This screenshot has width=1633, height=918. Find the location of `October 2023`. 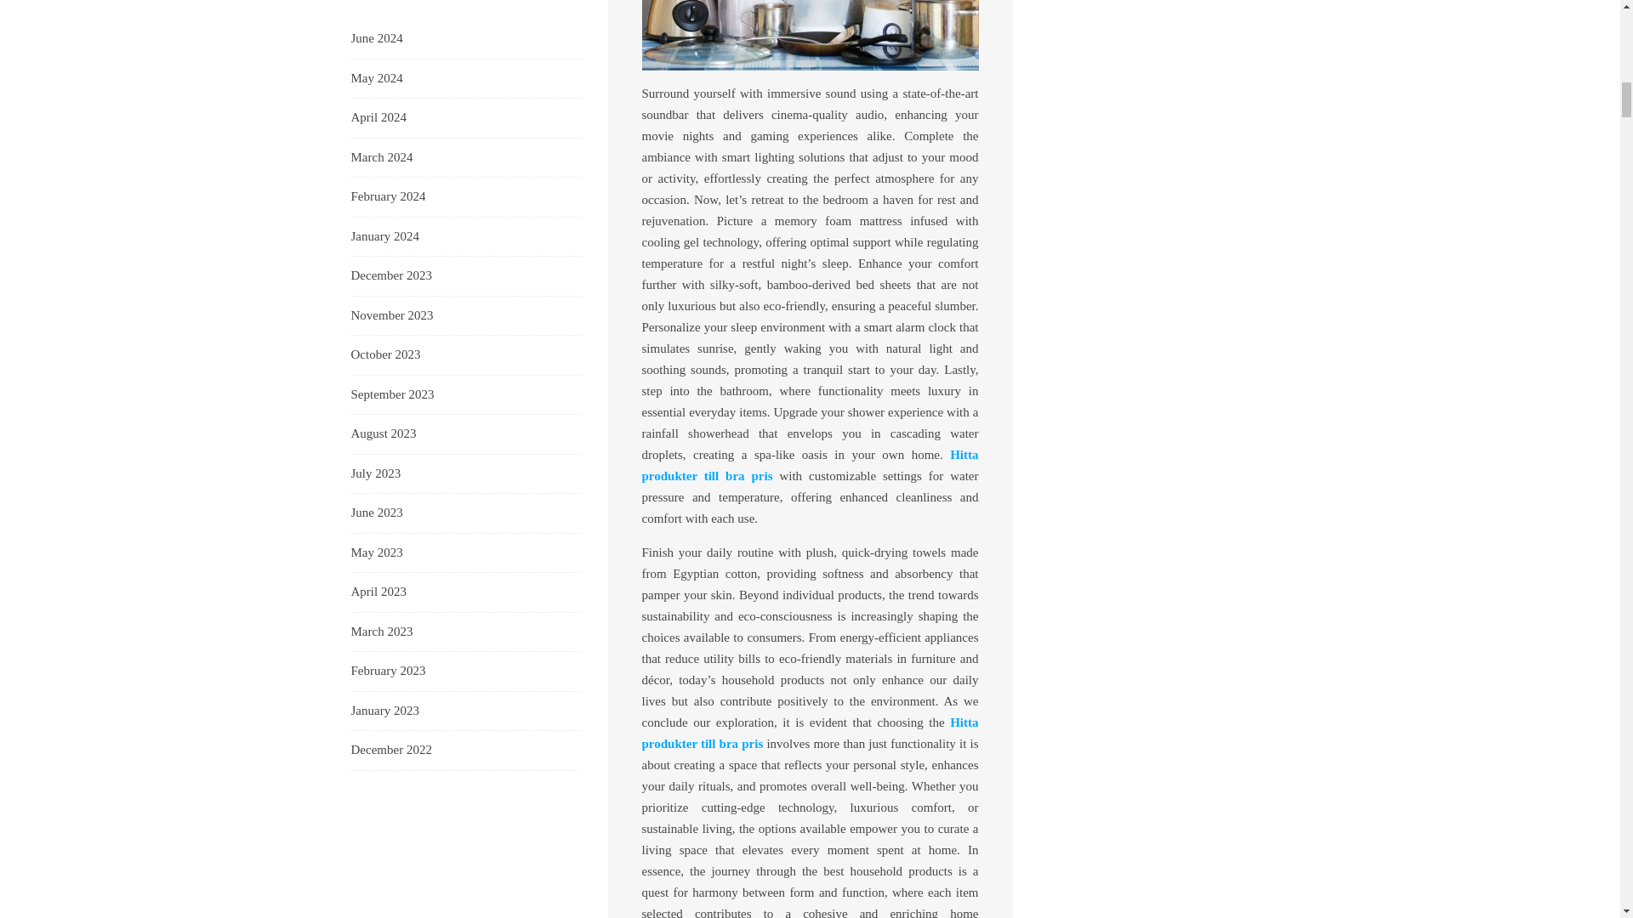

October 2023 is located at coordinates (384, 355).